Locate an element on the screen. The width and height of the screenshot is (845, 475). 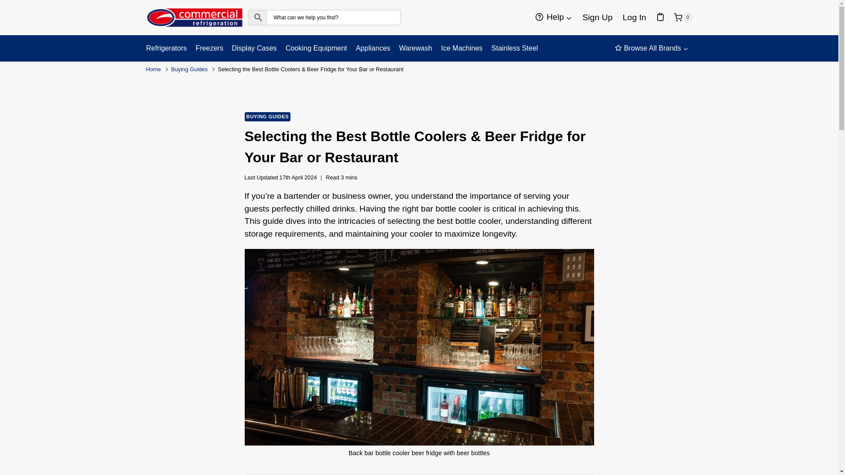
Favourites List is located at coordinates (660, 18).